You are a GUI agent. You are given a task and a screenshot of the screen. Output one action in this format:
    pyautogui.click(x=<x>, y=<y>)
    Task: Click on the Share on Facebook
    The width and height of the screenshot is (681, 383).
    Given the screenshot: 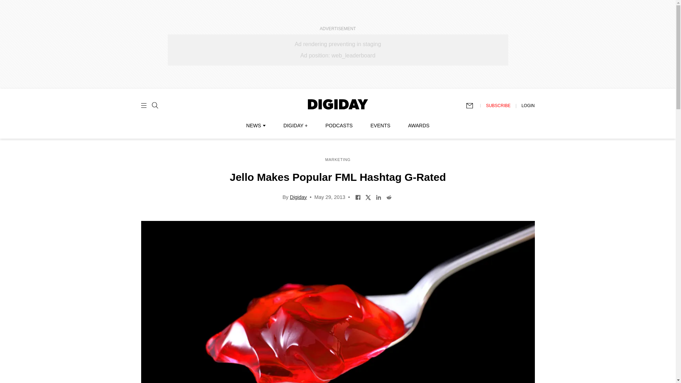 What is the action you would take?
    pyautogui.click(x=358, y=196)
    